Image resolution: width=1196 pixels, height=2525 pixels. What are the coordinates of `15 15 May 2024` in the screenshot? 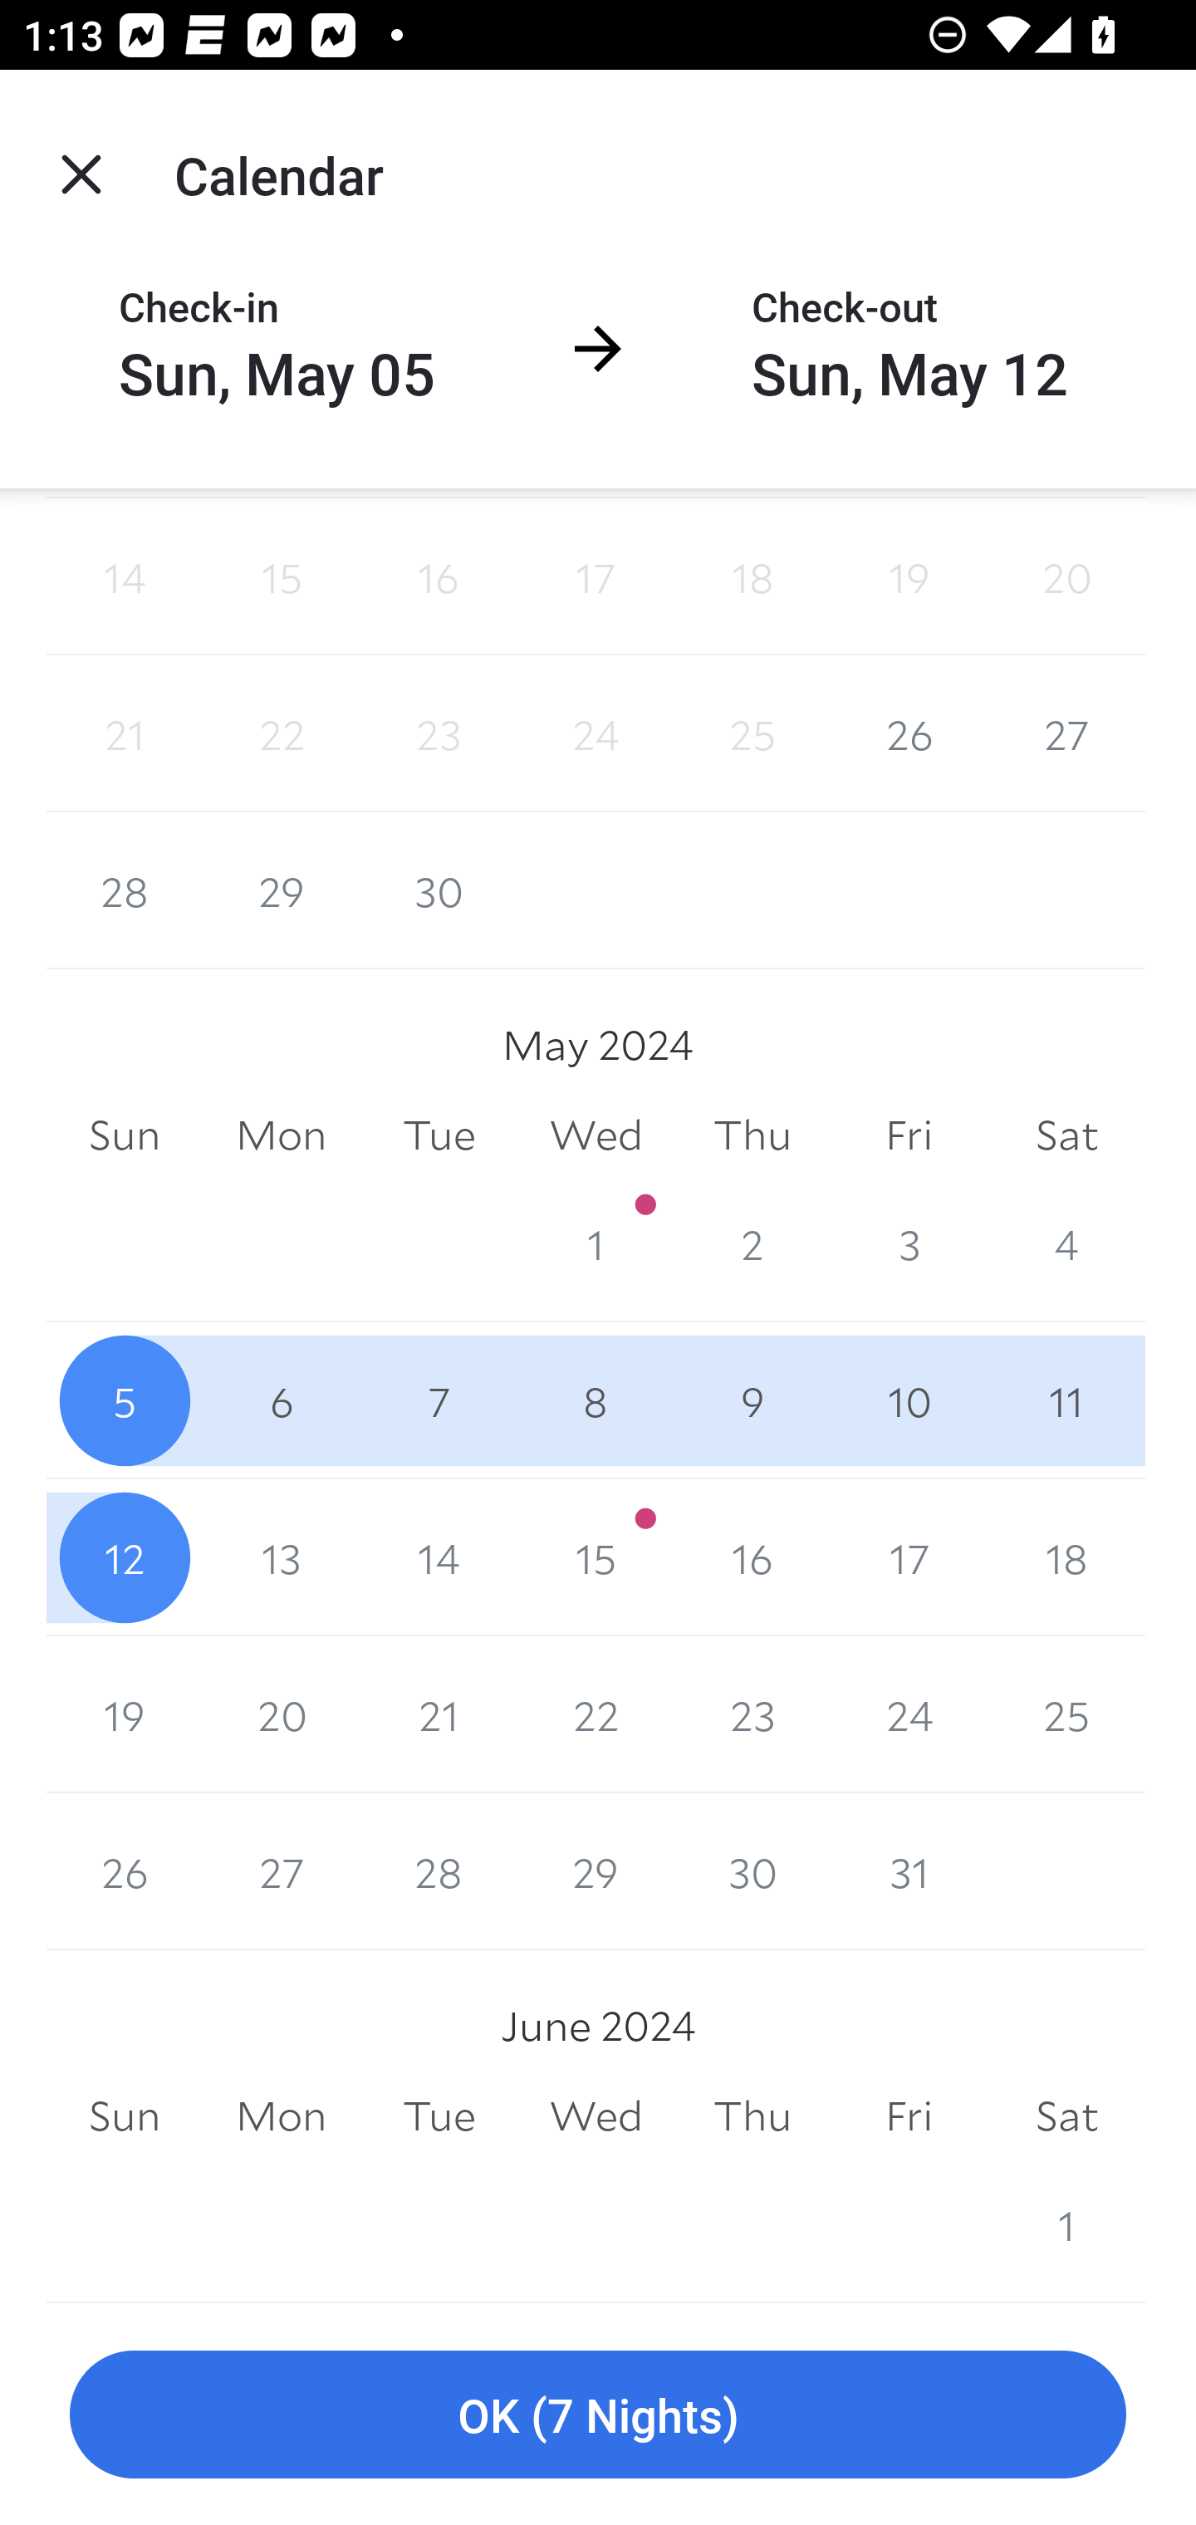 It's located at (596, 1557).